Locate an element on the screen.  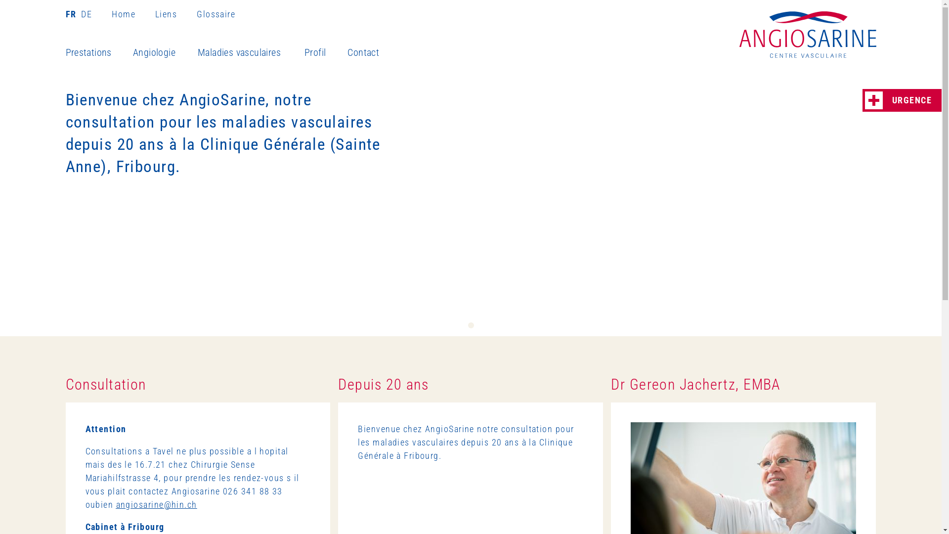
Home is located at coordinates (133, 14).